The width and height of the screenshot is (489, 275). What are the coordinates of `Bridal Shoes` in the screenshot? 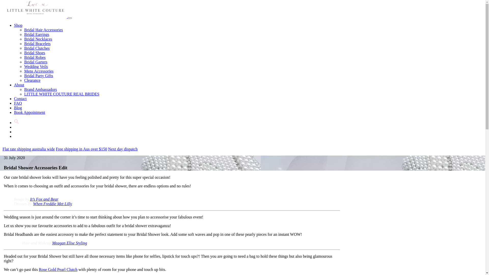 It's located at (35, 53).